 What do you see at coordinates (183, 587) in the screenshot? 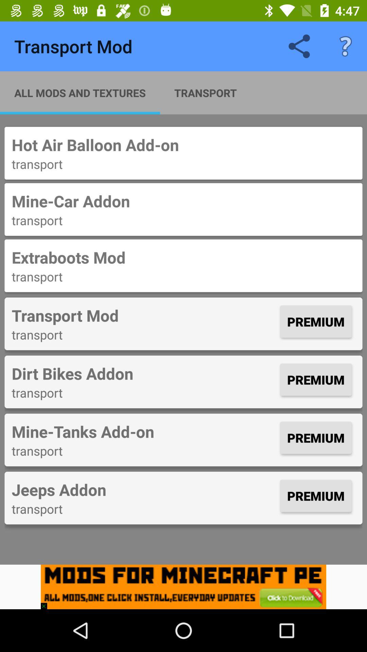
I see `go to app` at bounding box center [183, 587].